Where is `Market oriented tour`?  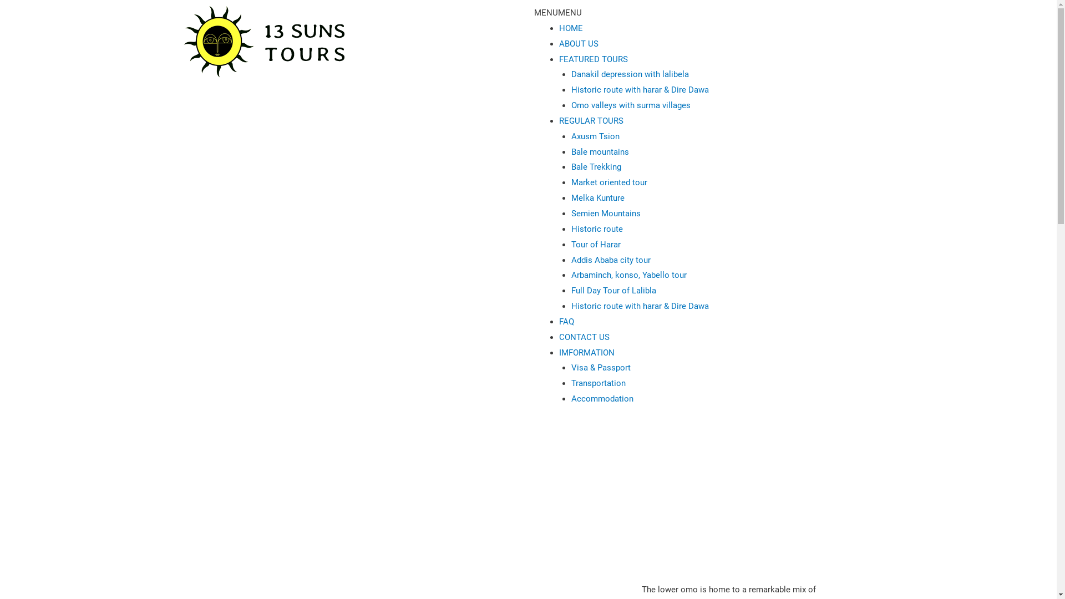 Market oriented tour is located at coordinates (609, 182).